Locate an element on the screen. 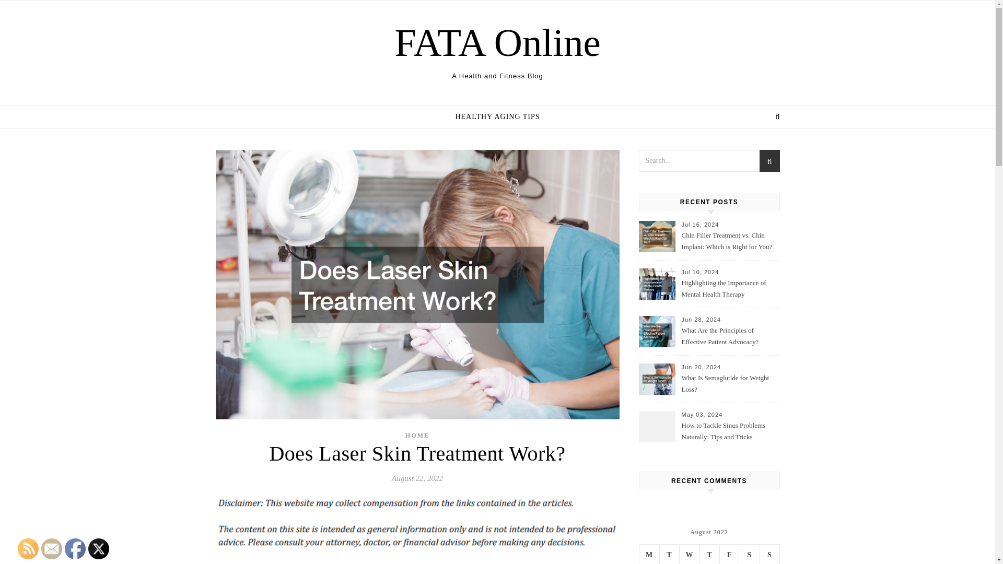 This screenshot has height=564, width=1003. Wednesday is located at coordinates (689, 554).